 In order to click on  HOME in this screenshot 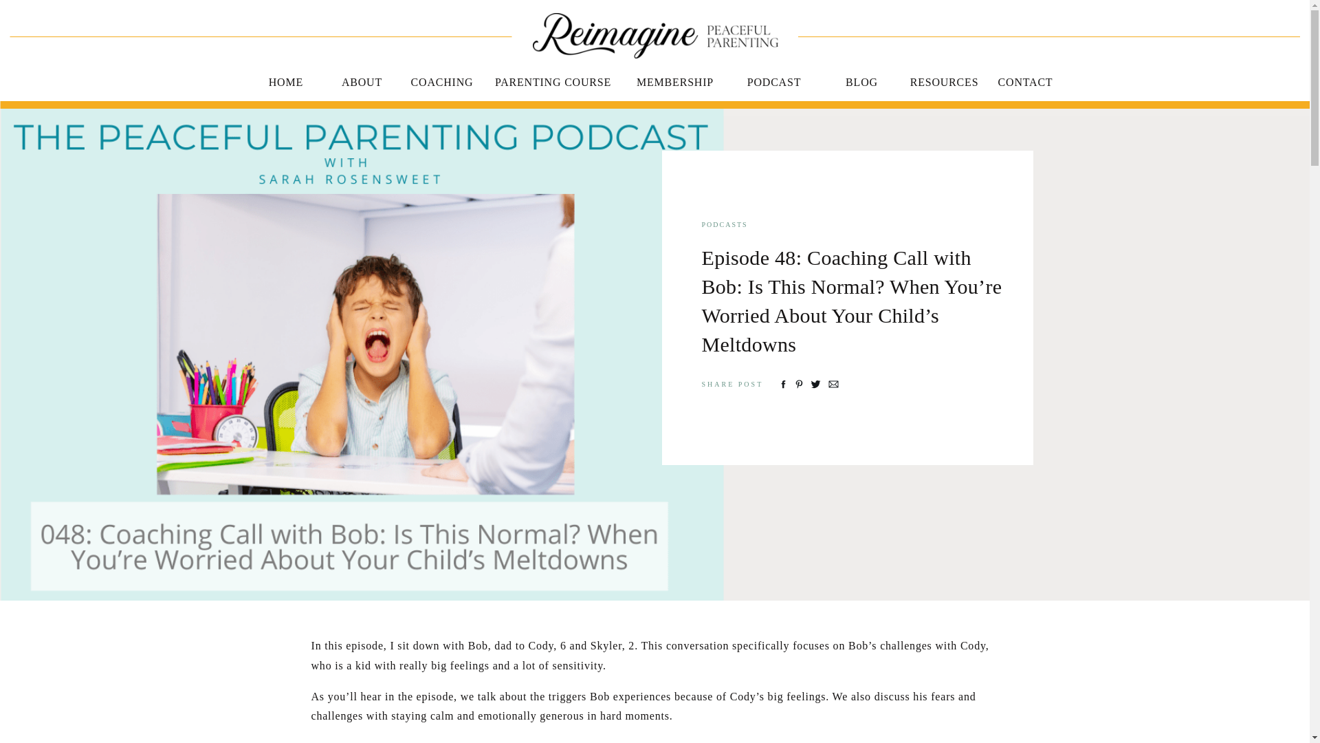, I will do `click(285, 80)`.